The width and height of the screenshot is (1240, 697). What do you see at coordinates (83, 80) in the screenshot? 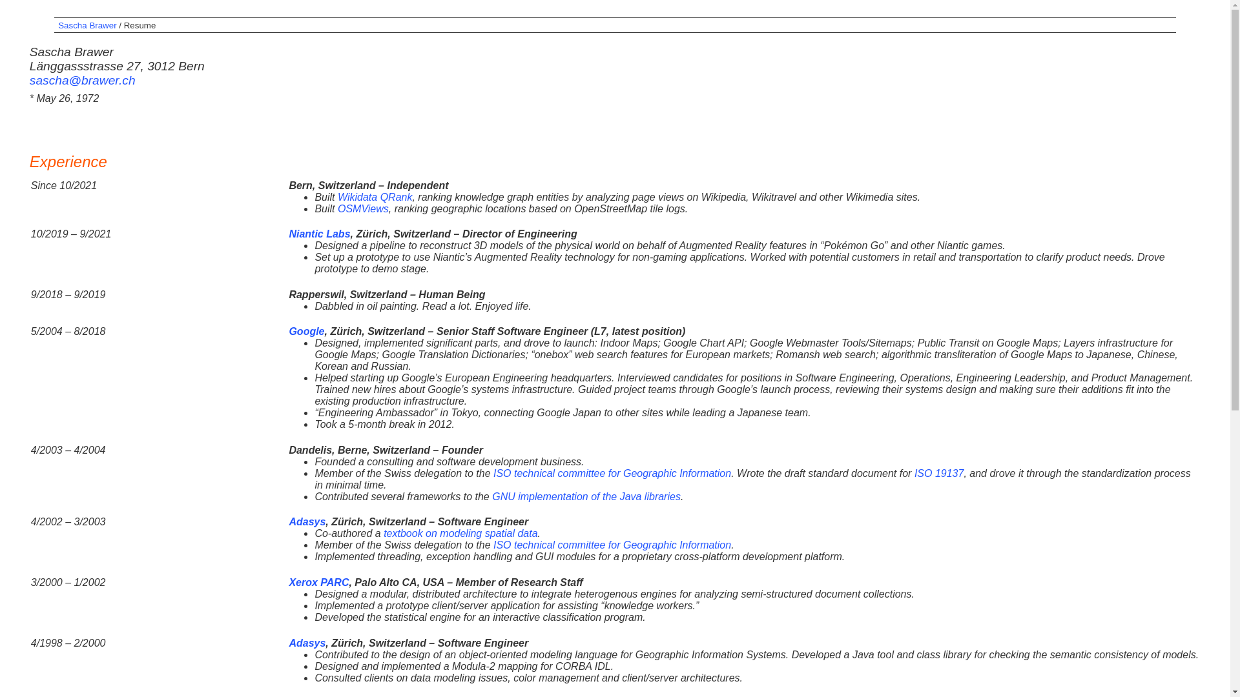
I see `sascha@brawer.ch` at bounding box center [83, 80].